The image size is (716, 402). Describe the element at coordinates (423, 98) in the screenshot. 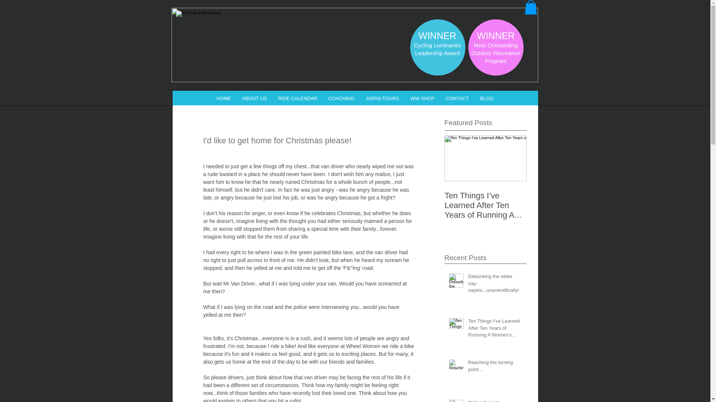

I see `WW SHOP` at that location.